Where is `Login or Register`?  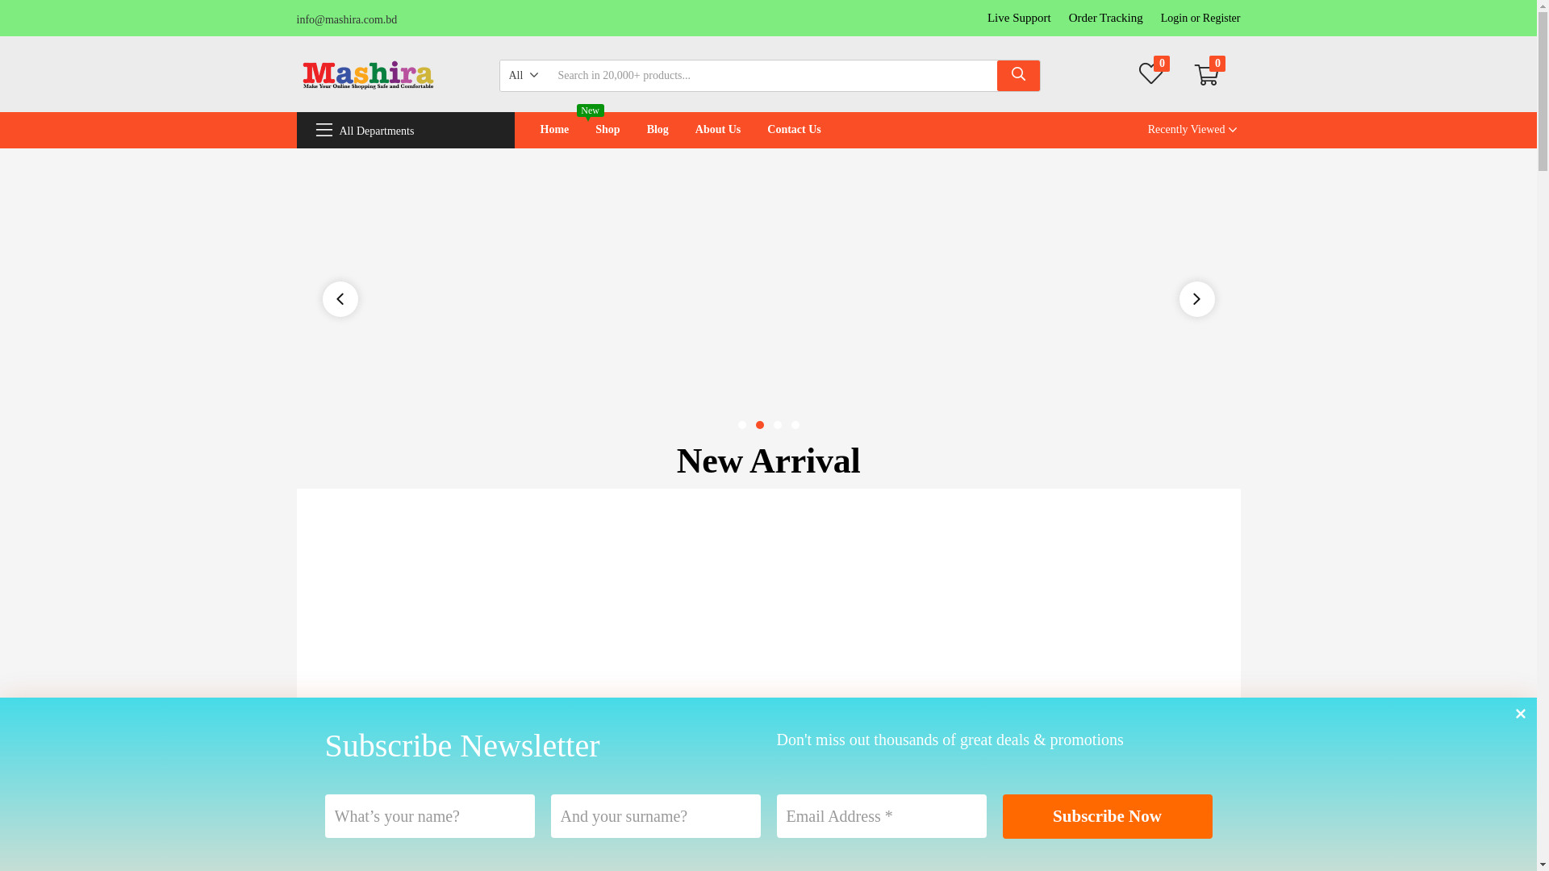
Login or Register is located at coordinates (1200, 18).